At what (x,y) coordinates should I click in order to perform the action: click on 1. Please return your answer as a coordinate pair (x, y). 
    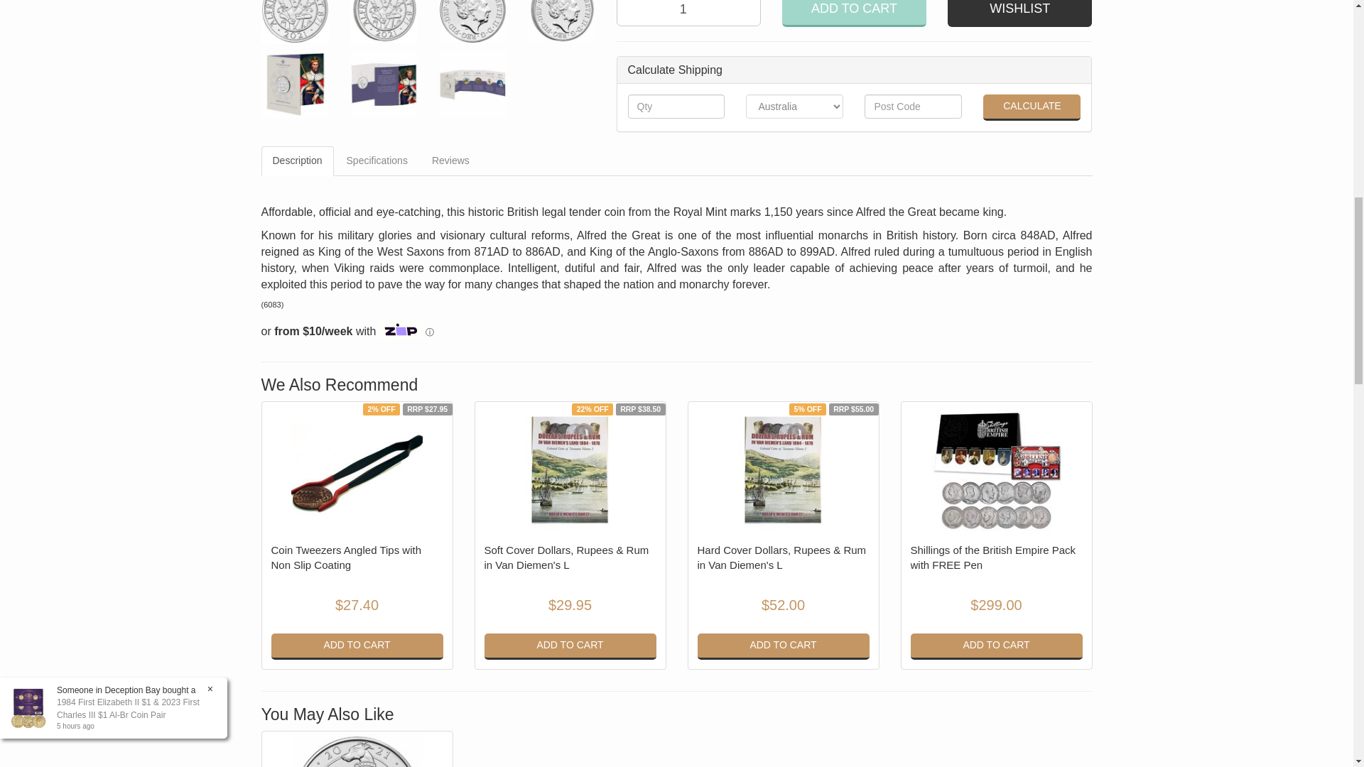
    Looking at the image, I should click on (688, 13).